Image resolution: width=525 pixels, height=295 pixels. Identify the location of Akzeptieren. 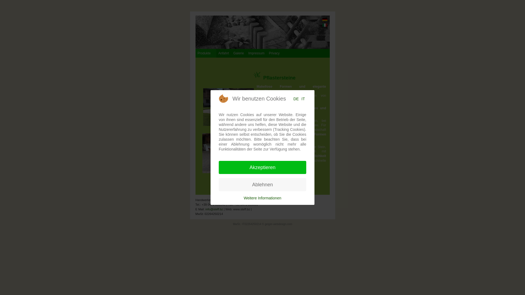
(262, 167).